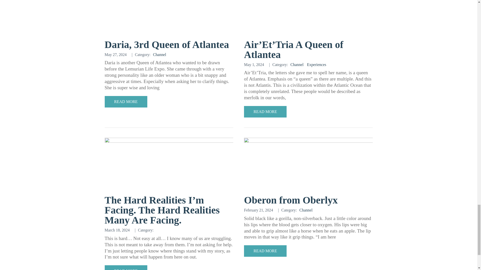  Describe the element at coordinates (167, 44) in the screenshot. I see `Daria, 3rd Queen of Atlantea` at that location.